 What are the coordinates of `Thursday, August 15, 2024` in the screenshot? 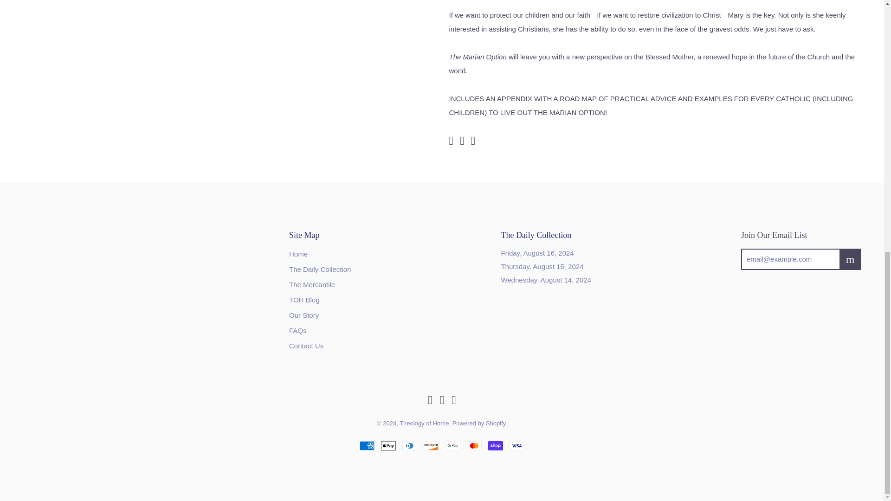 It's located at (542, 266).